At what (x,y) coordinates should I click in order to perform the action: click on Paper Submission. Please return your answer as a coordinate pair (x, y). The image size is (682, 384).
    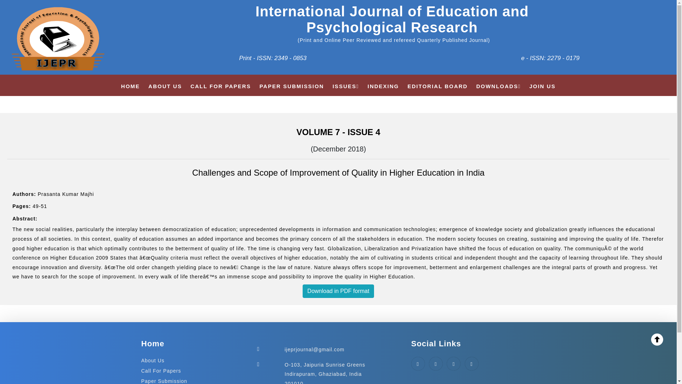
    Looking at the image, I should click on (164, 381).